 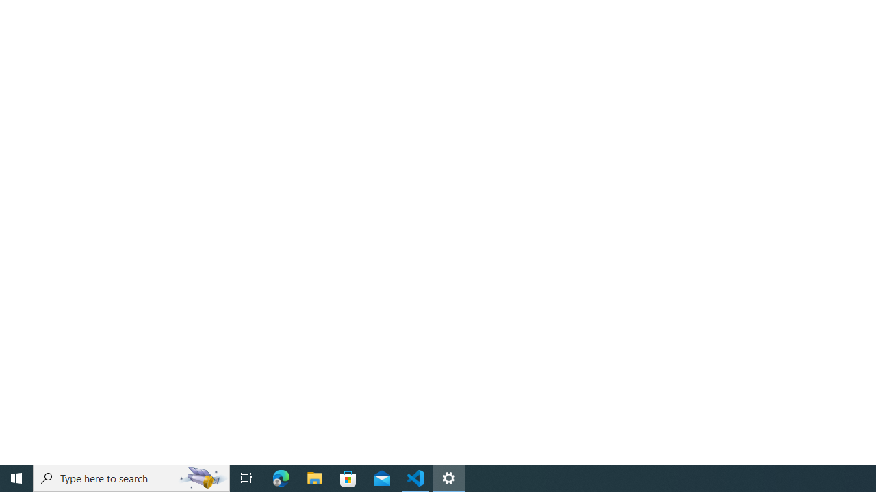 I want to click on File Explorer, so click(x=315, y=478).